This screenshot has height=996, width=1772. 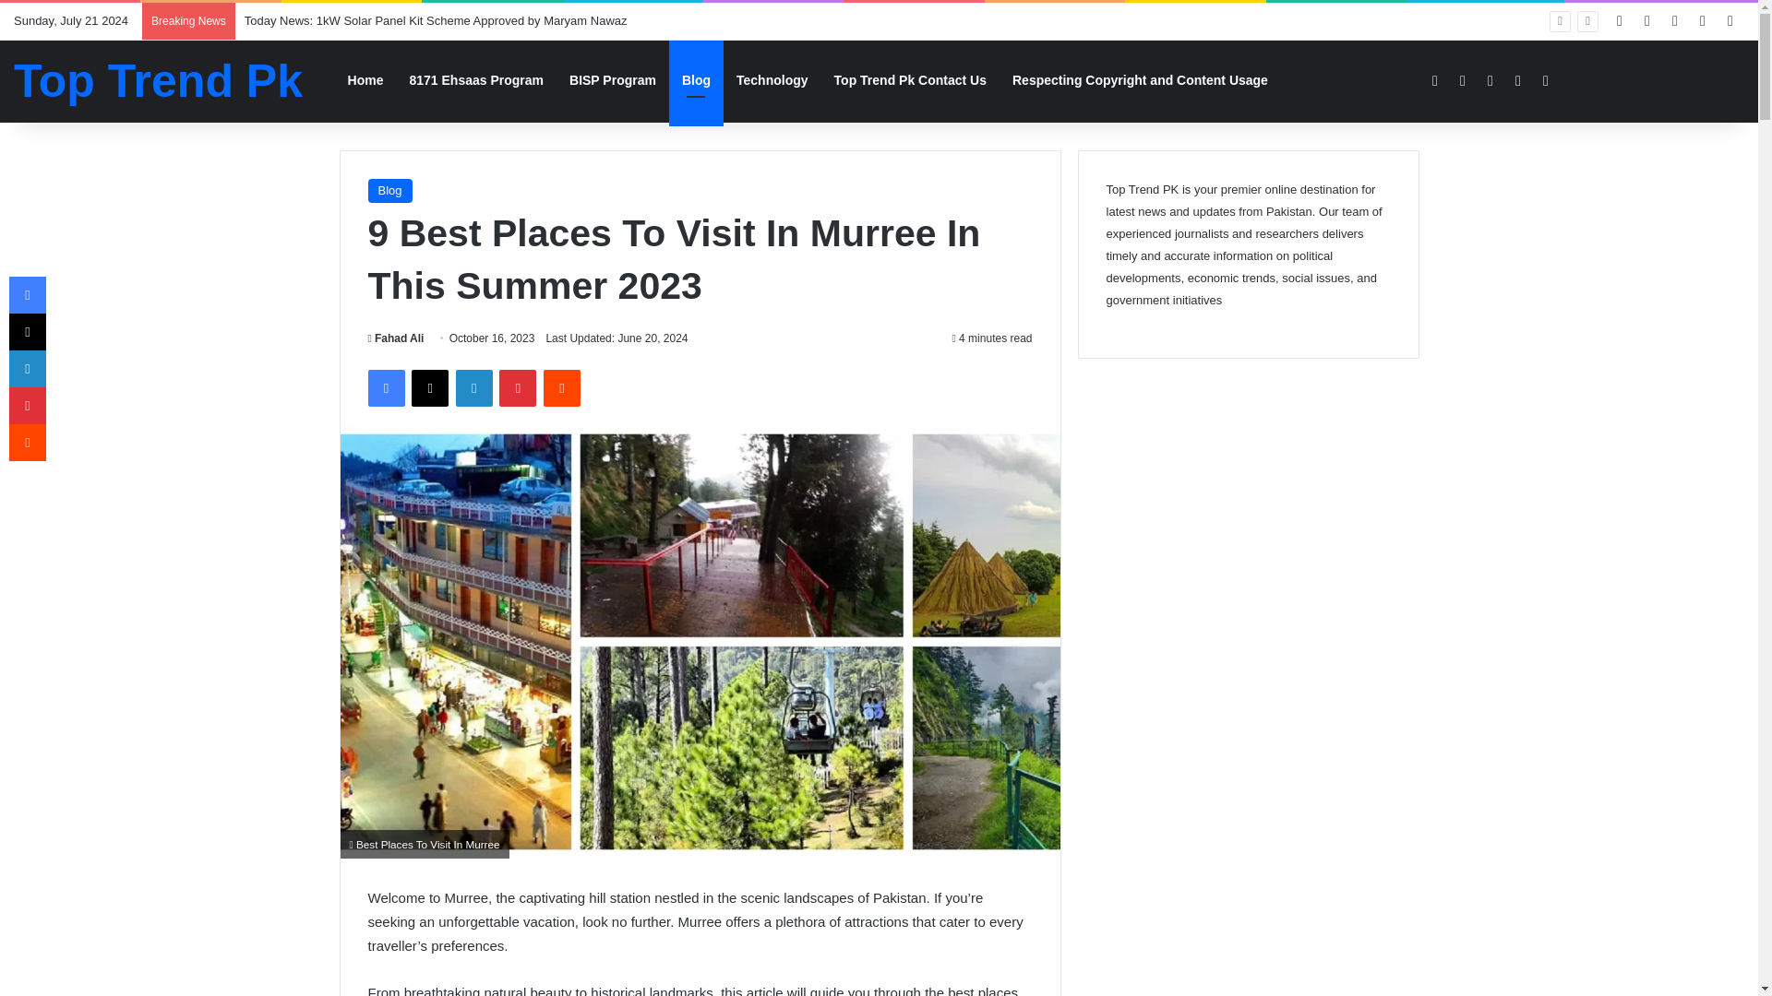 What do you see at coordinates (385, 387) in the screenshot?
I see `Facebook` at bounding box center [385, 387].